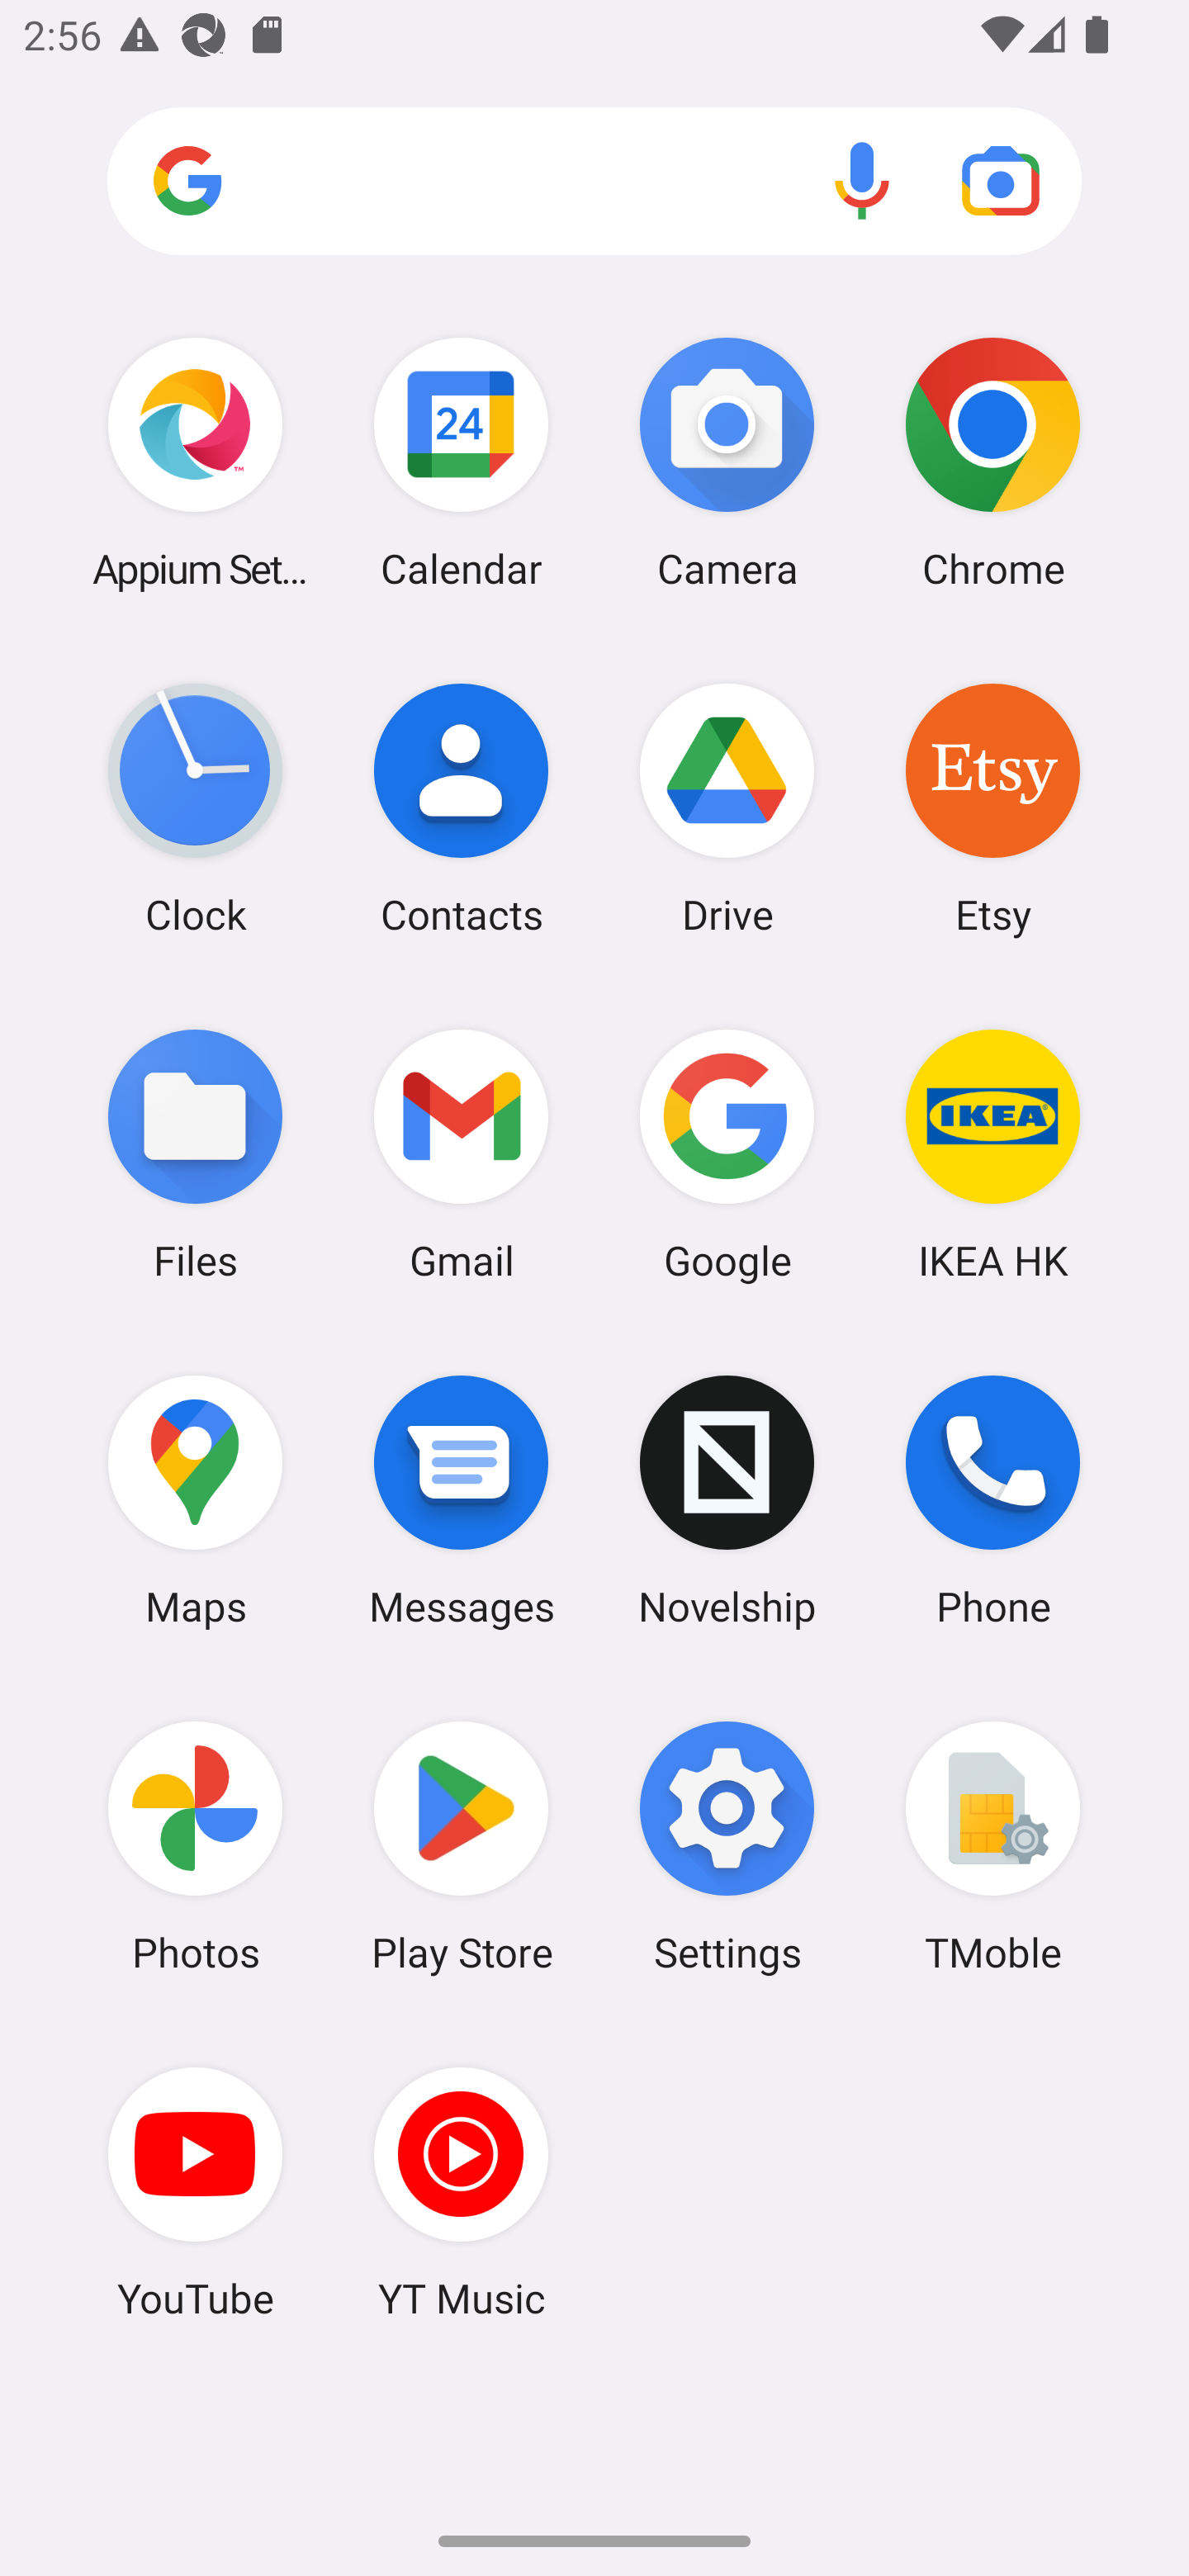 The height and width of the screenshot is (2576, 1189). What do you see at coordinates (992, 462) in the screenshot?
I see `Chrome` at bounding box center [992, 462].